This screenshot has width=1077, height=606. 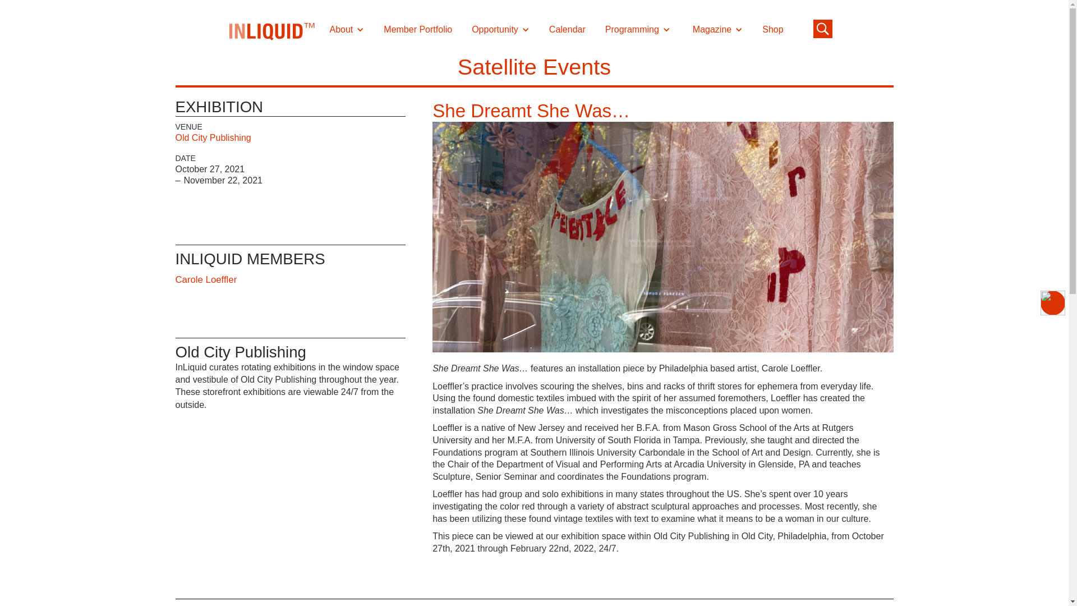 What do you see at coordinates (205, 279) in the screenshot?
I see `Carole Loeffler` at bounding box center [205, 279].